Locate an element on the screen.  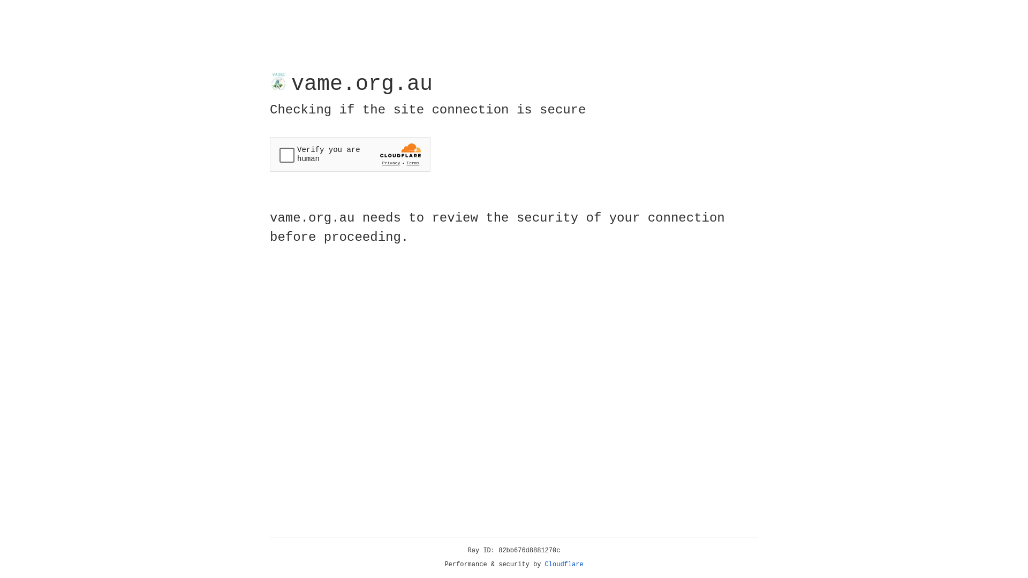
Cloudflare is located at coordinates (564, 565).